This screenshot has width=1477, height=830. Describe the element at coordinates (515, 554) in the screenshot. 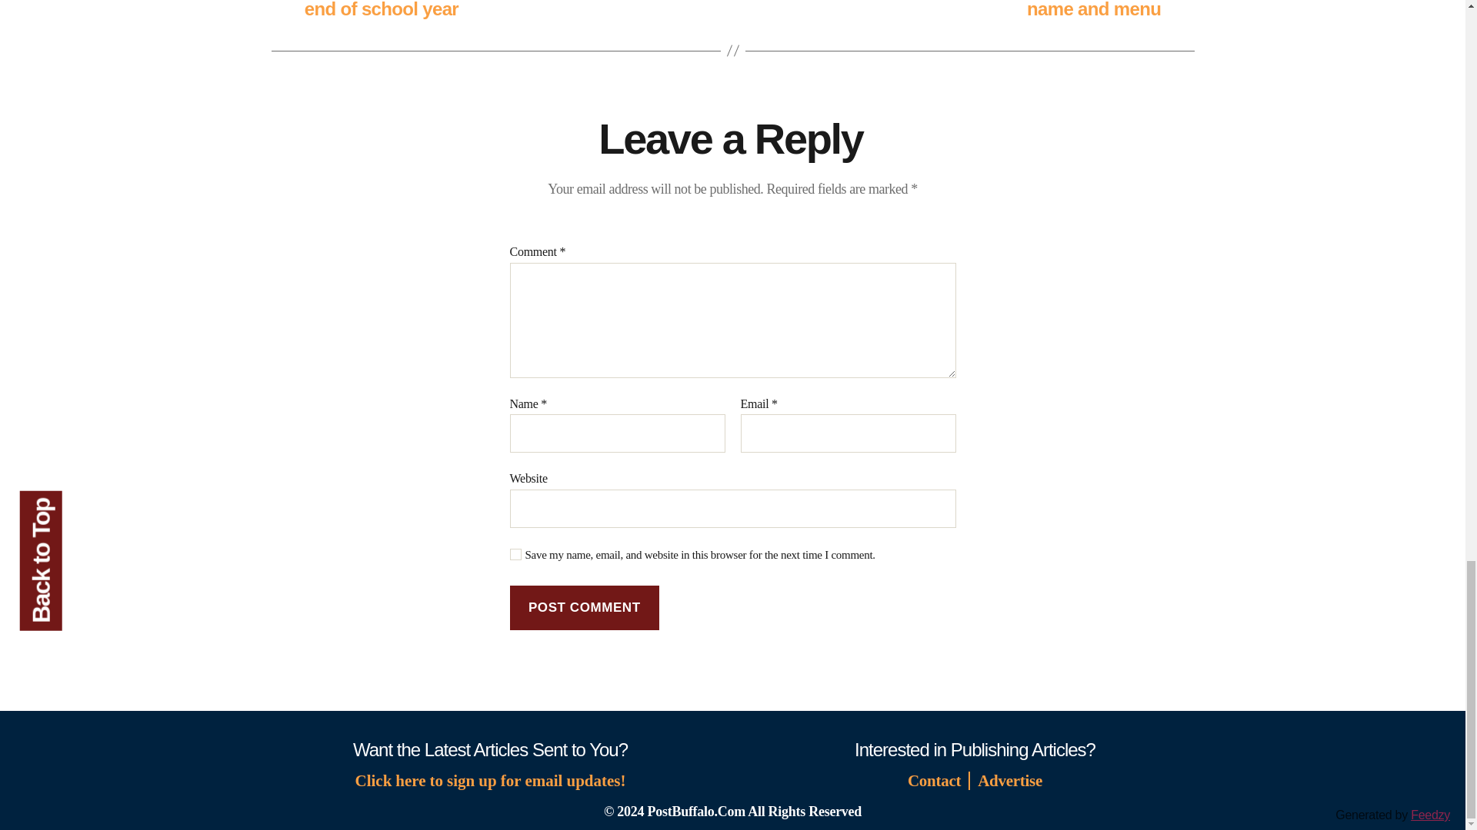

I see `yes` at that location.